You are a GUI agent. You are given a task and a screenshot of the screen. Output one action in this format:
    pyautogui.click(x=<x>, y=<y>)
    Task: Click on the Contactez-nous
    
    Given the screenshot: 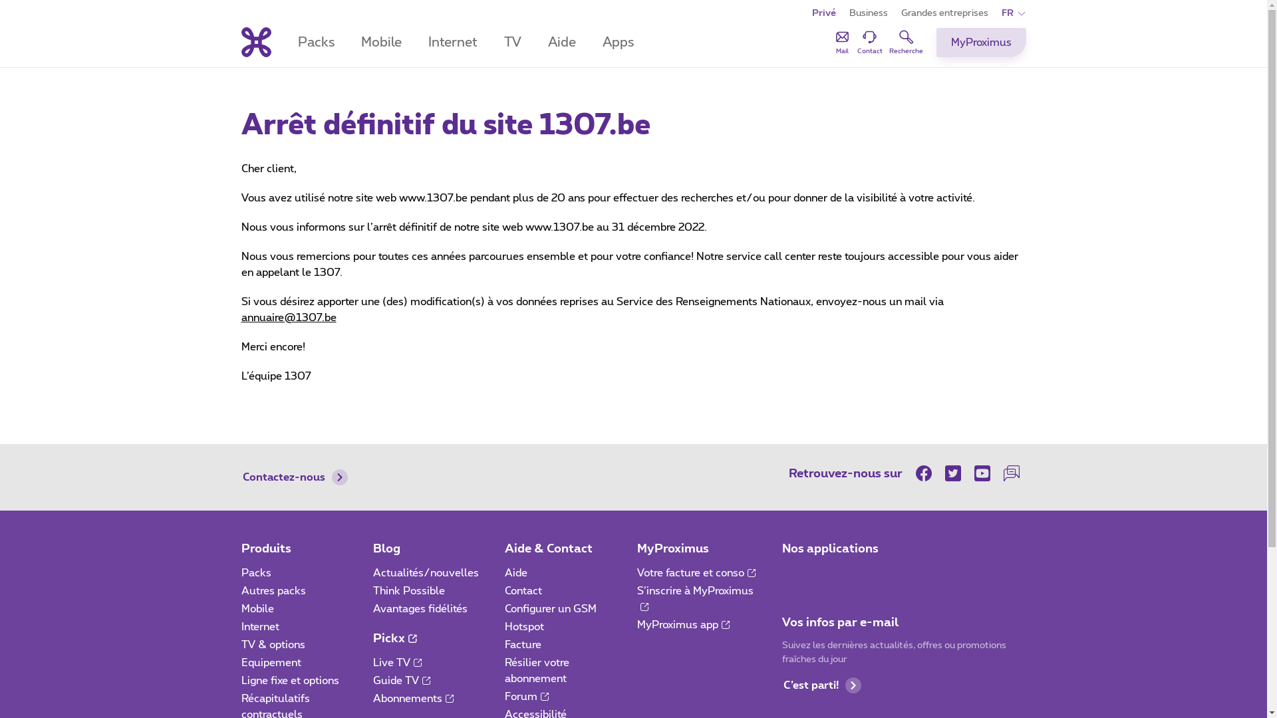 What is the action you would take?
    pyautogui.click(x=295, y=477)
    